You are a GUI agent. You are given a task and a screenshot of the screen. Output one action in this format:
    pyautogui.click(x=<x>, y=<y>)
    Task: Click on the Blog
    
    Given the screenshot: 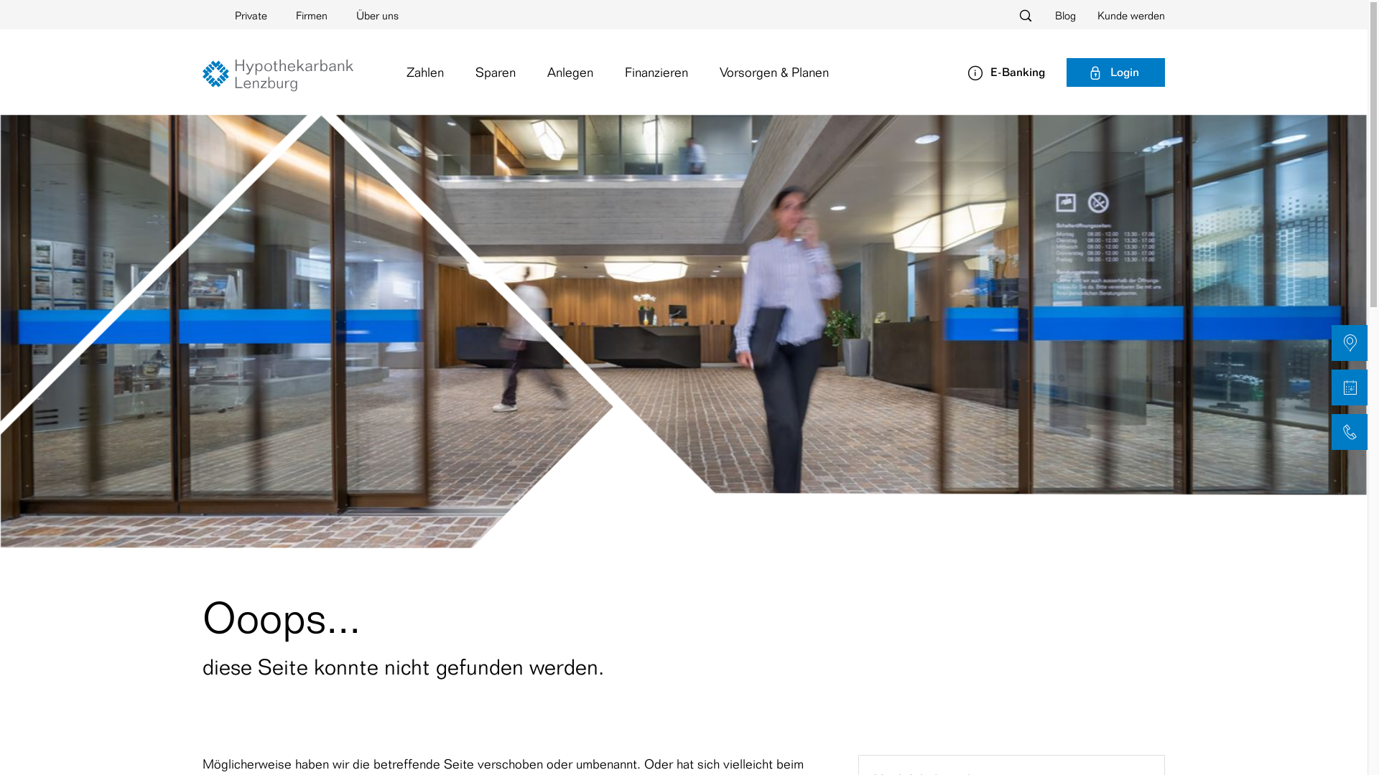 What is the action you would take?
    pyautogui.click(x=1054, y=15)
    